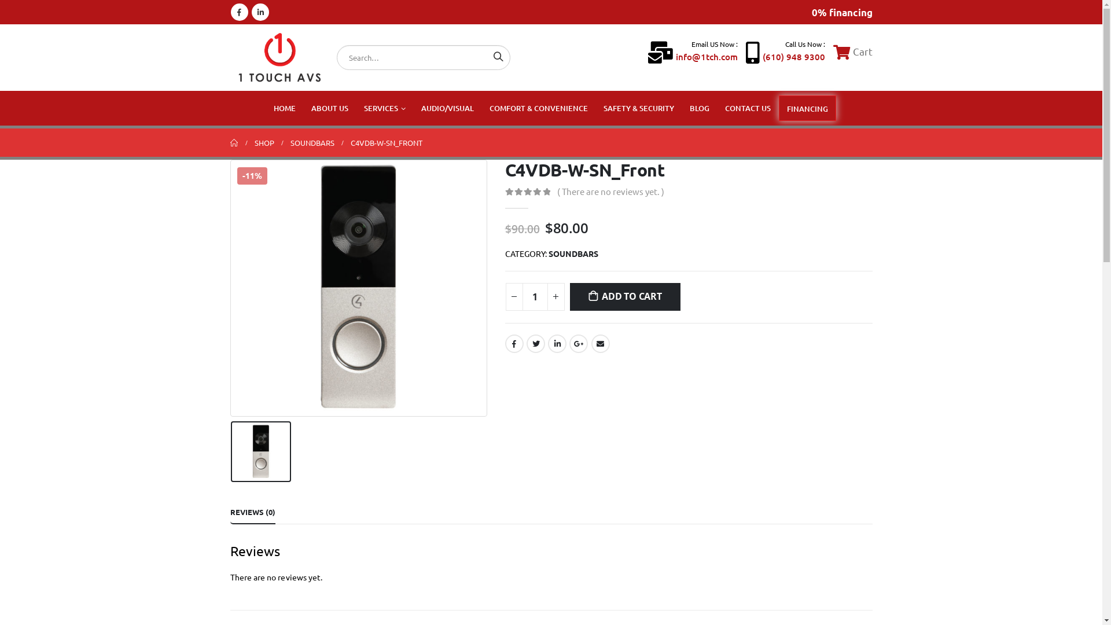  Describe the element at coordinates (808, 108) in the screenshot. I see `FINANCING` at that location.